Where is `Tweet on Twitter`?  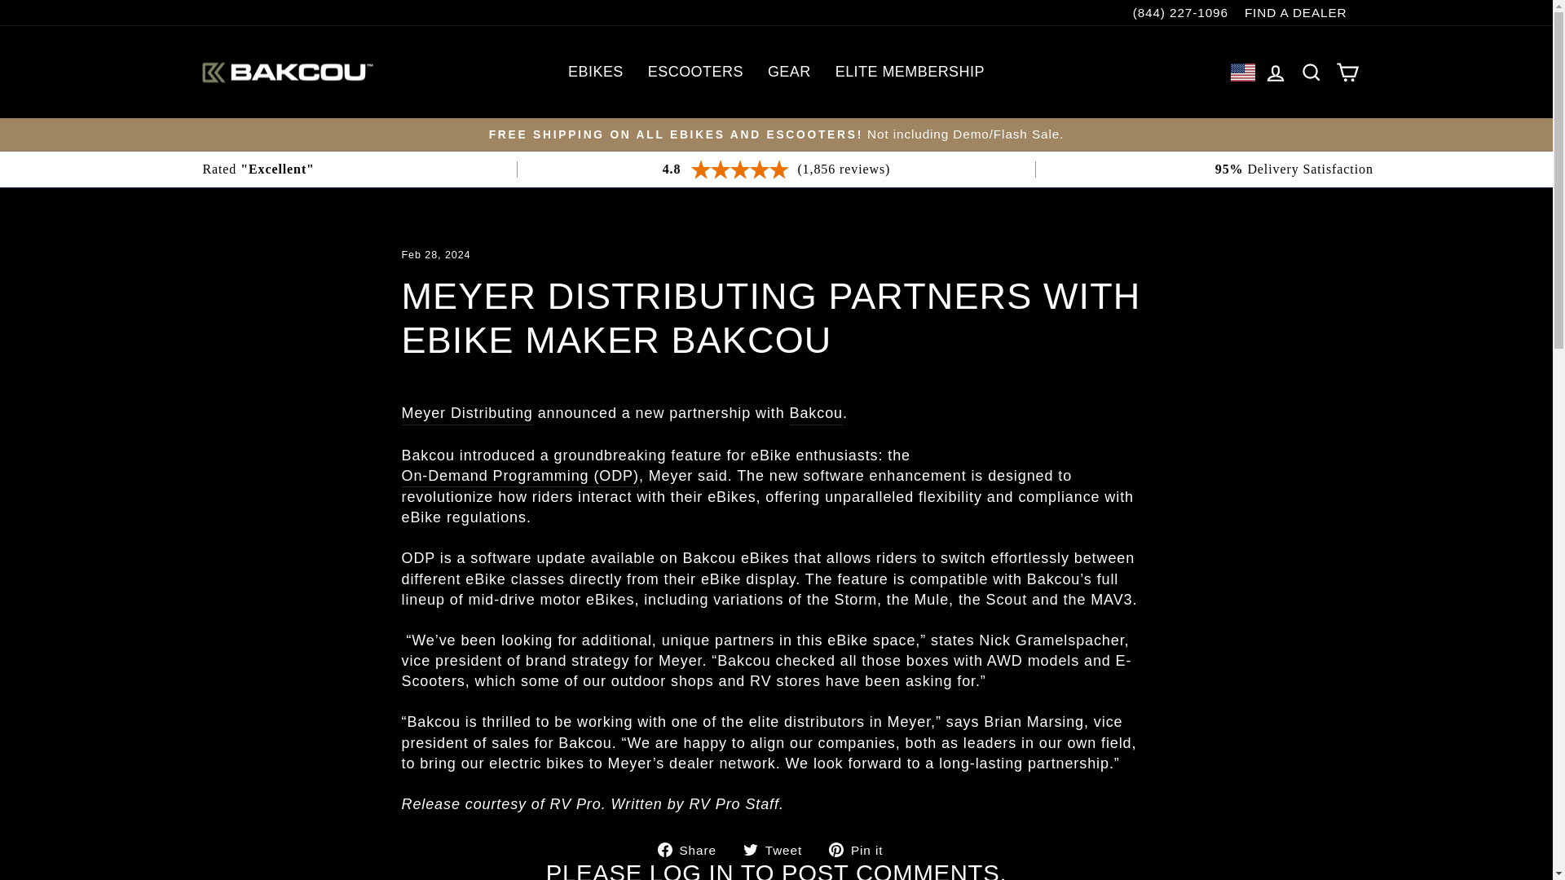
Tweet on Twitter is located at coordinates (778, 849).